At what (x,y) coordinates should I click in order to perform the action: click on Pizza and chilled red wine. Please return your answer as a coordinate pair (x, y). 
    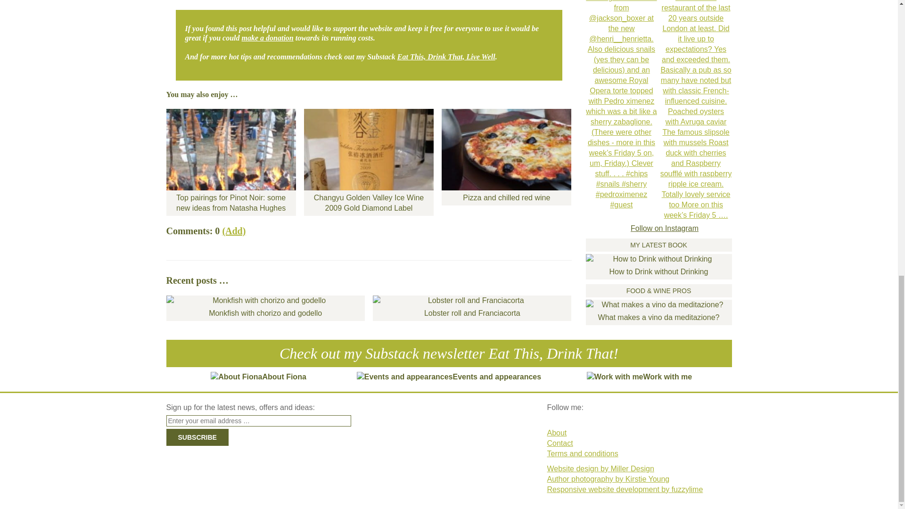
    Looking at the image, I should click on (506, 157).